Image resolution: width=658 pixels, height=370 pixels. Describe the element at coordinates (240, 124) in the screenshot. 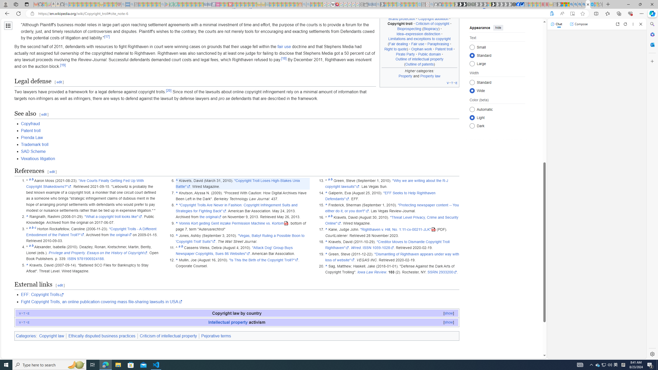

I see `Copyfraud` at that location.